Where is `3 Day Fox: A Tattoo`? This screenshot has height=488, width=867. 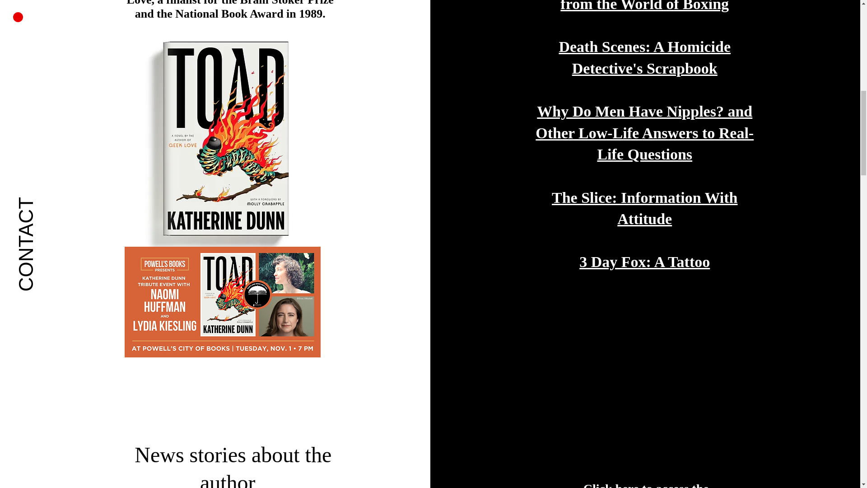
3 Day Fox: A Tattoo is located at coordinates (644, 262).